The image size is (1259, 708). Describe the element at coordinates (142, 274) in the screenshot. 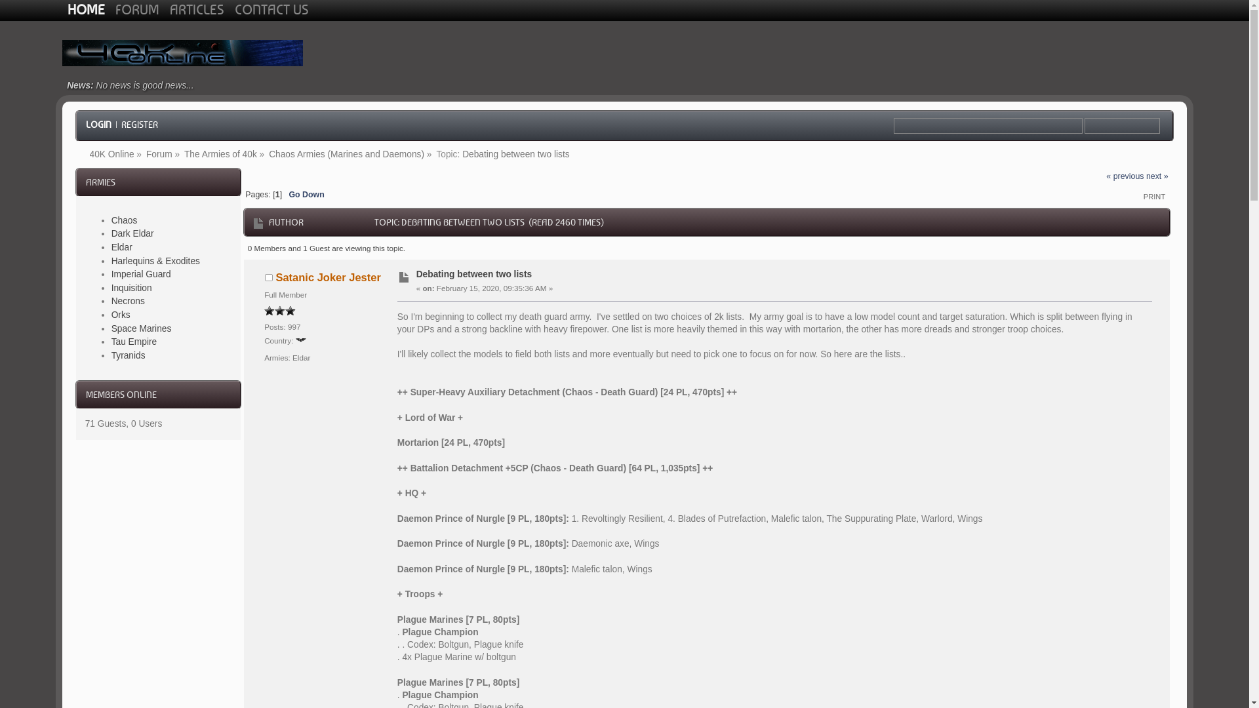

I see `Imperial Guard` at that location.